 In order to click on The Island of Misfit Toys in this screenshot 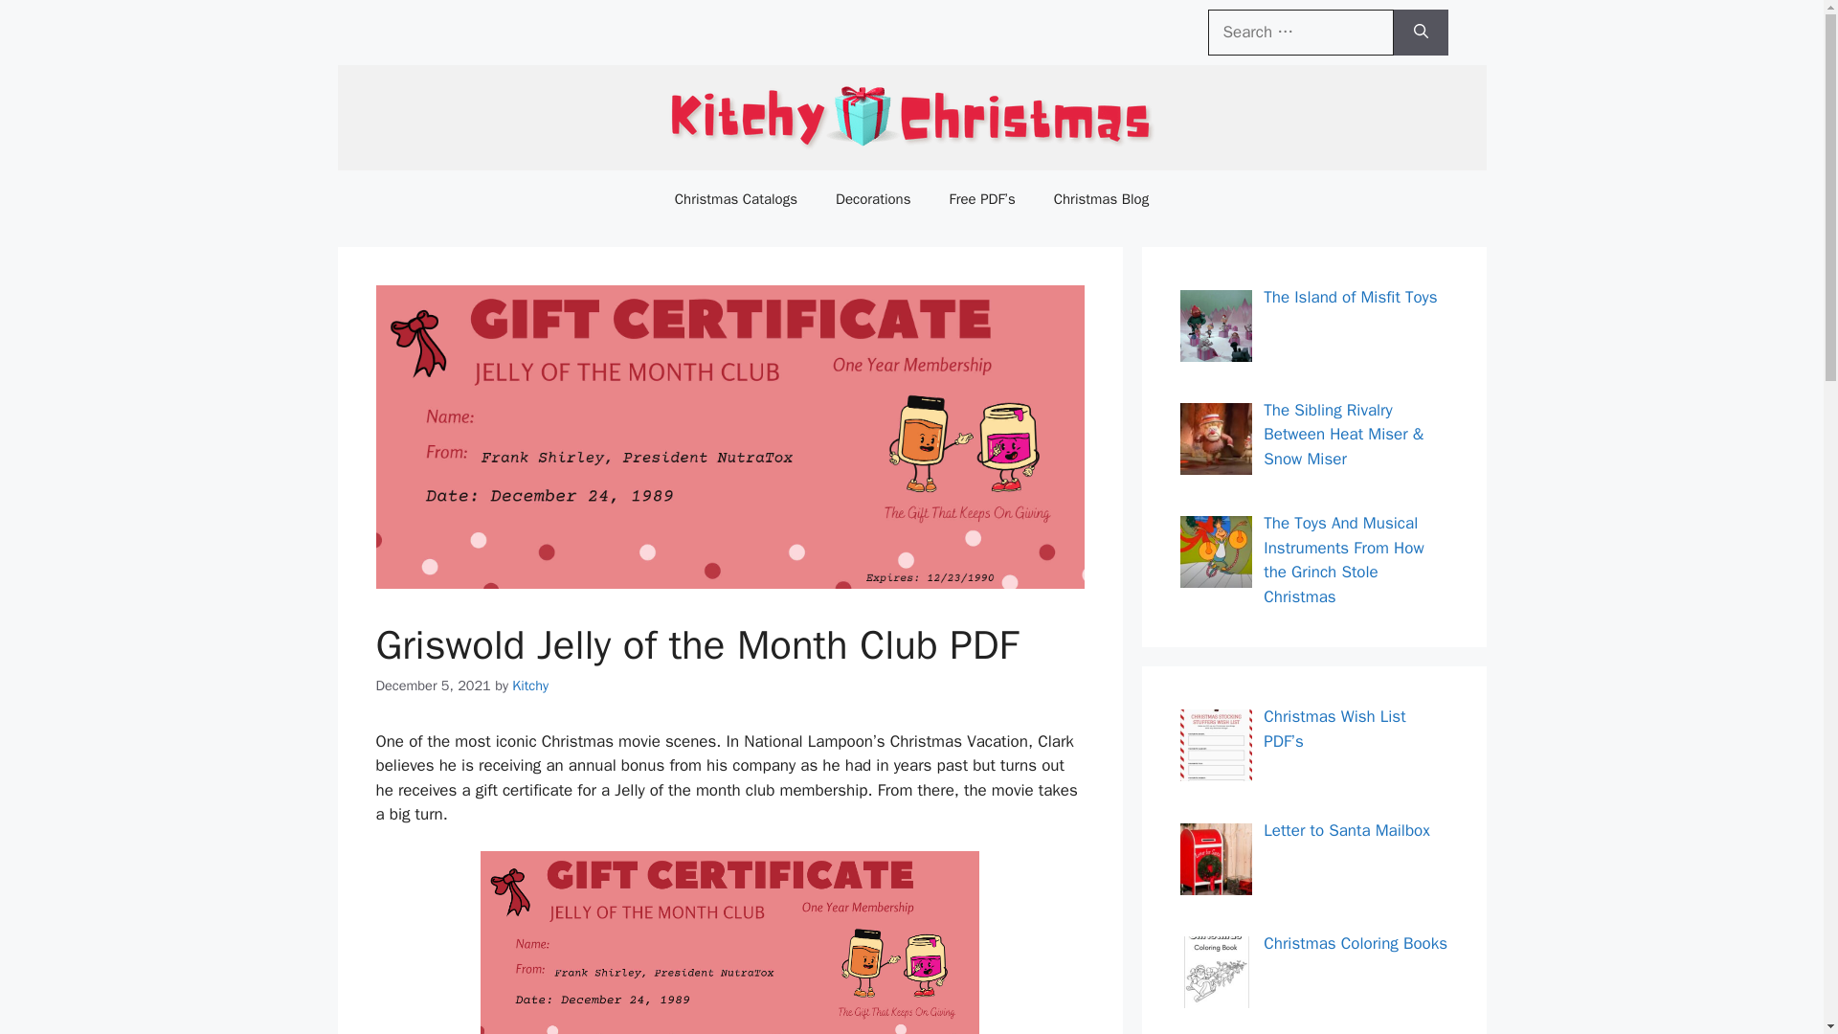, I will do `click(1350, 297)`.